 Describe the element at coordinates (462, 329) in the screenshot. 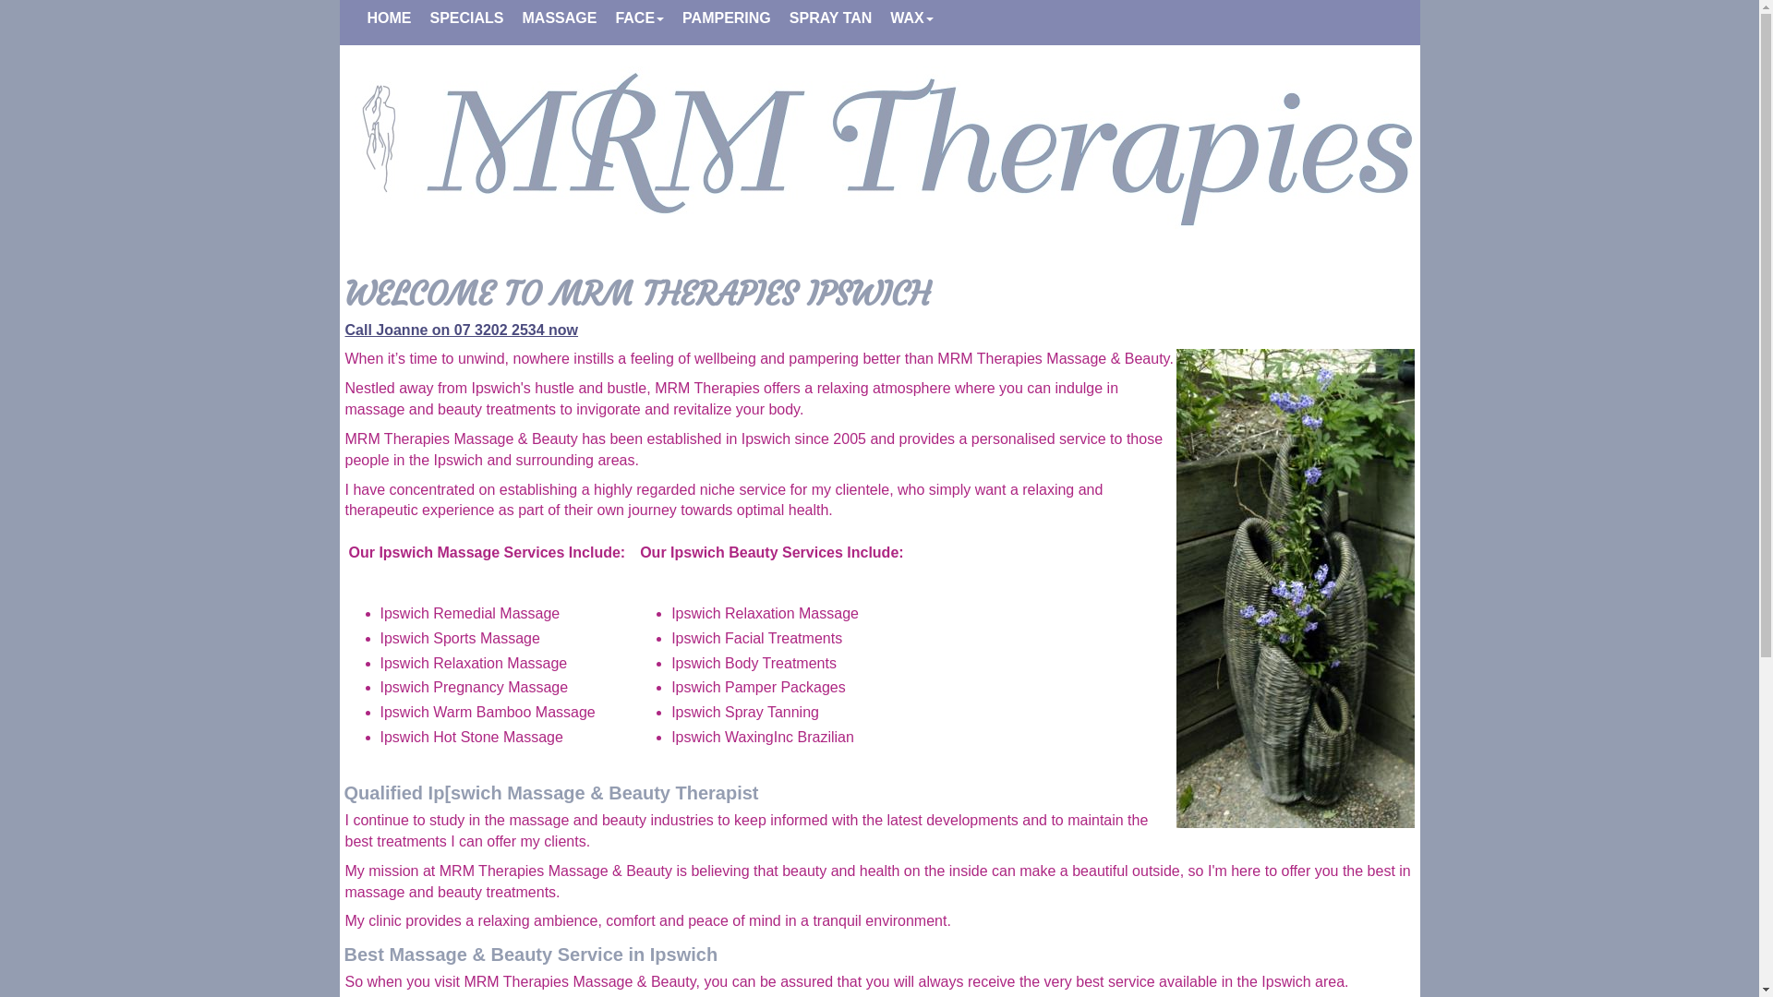

I see `Call Joanne on 07 3202 2534 now` at that location.